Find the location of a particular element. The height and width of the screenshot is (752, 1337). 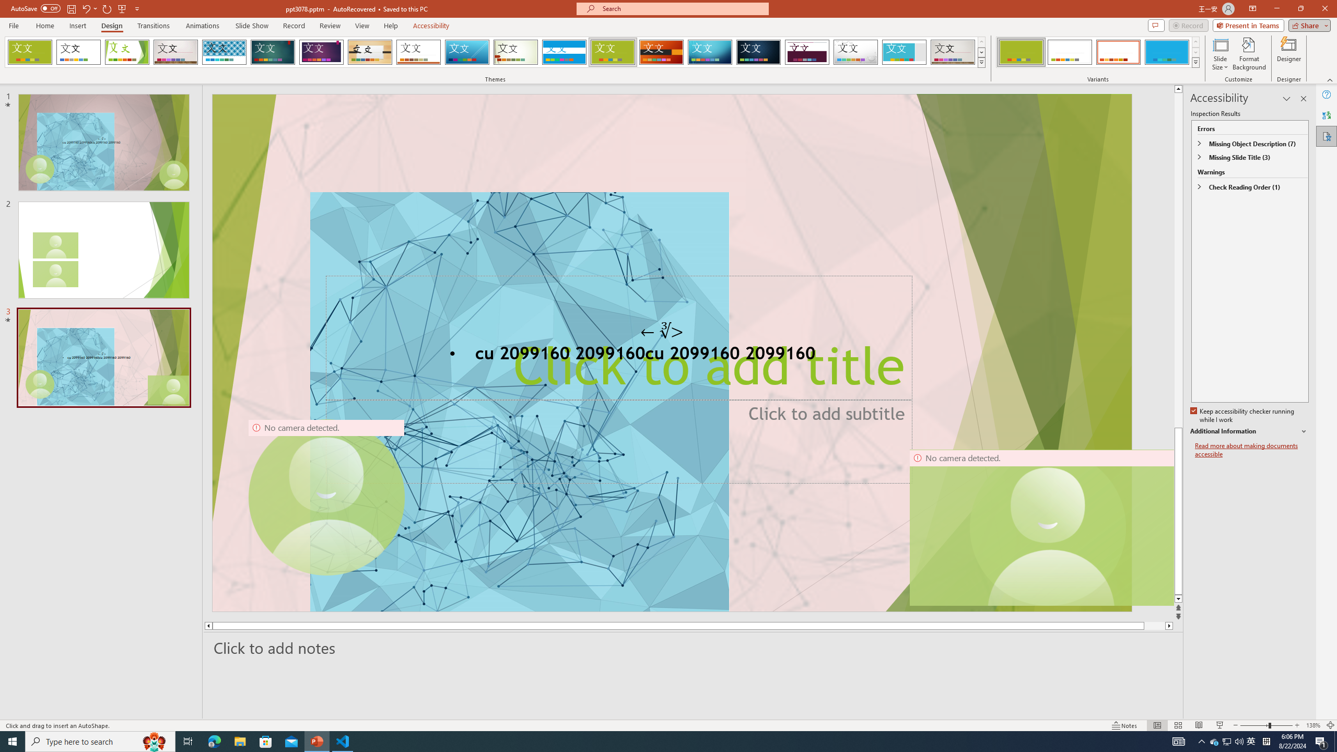

Ion is located at coordinates (273, 52).